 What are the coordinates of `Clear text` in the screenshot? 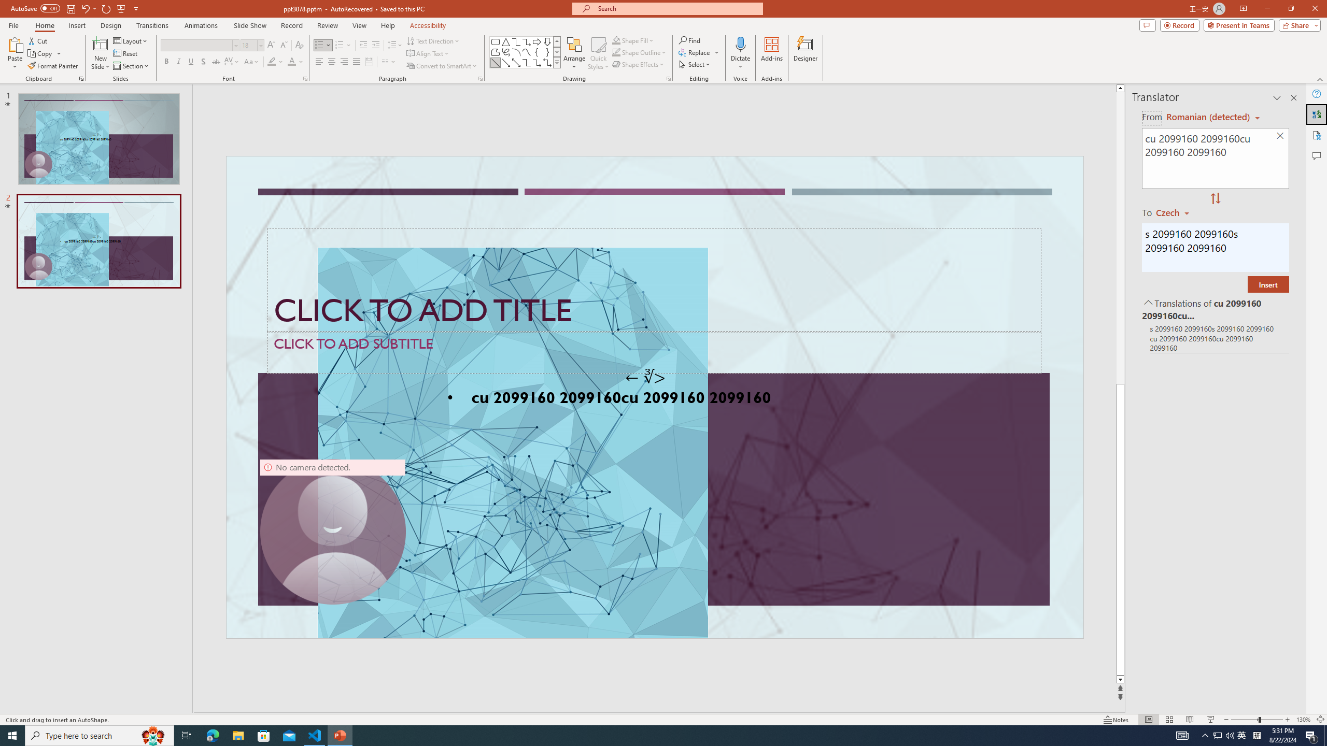 It's located at (1280, 136).